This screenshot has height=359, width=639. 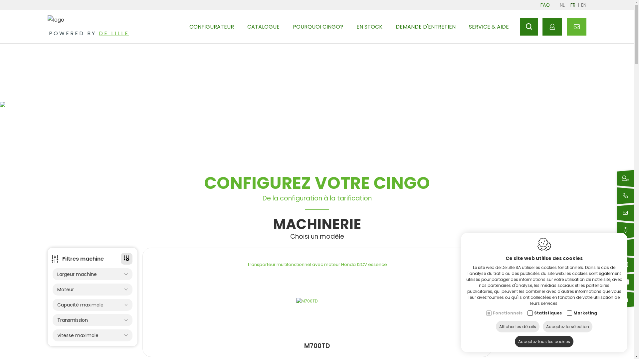 I want to click on CATALOGUE, so click(x=264, y=27).